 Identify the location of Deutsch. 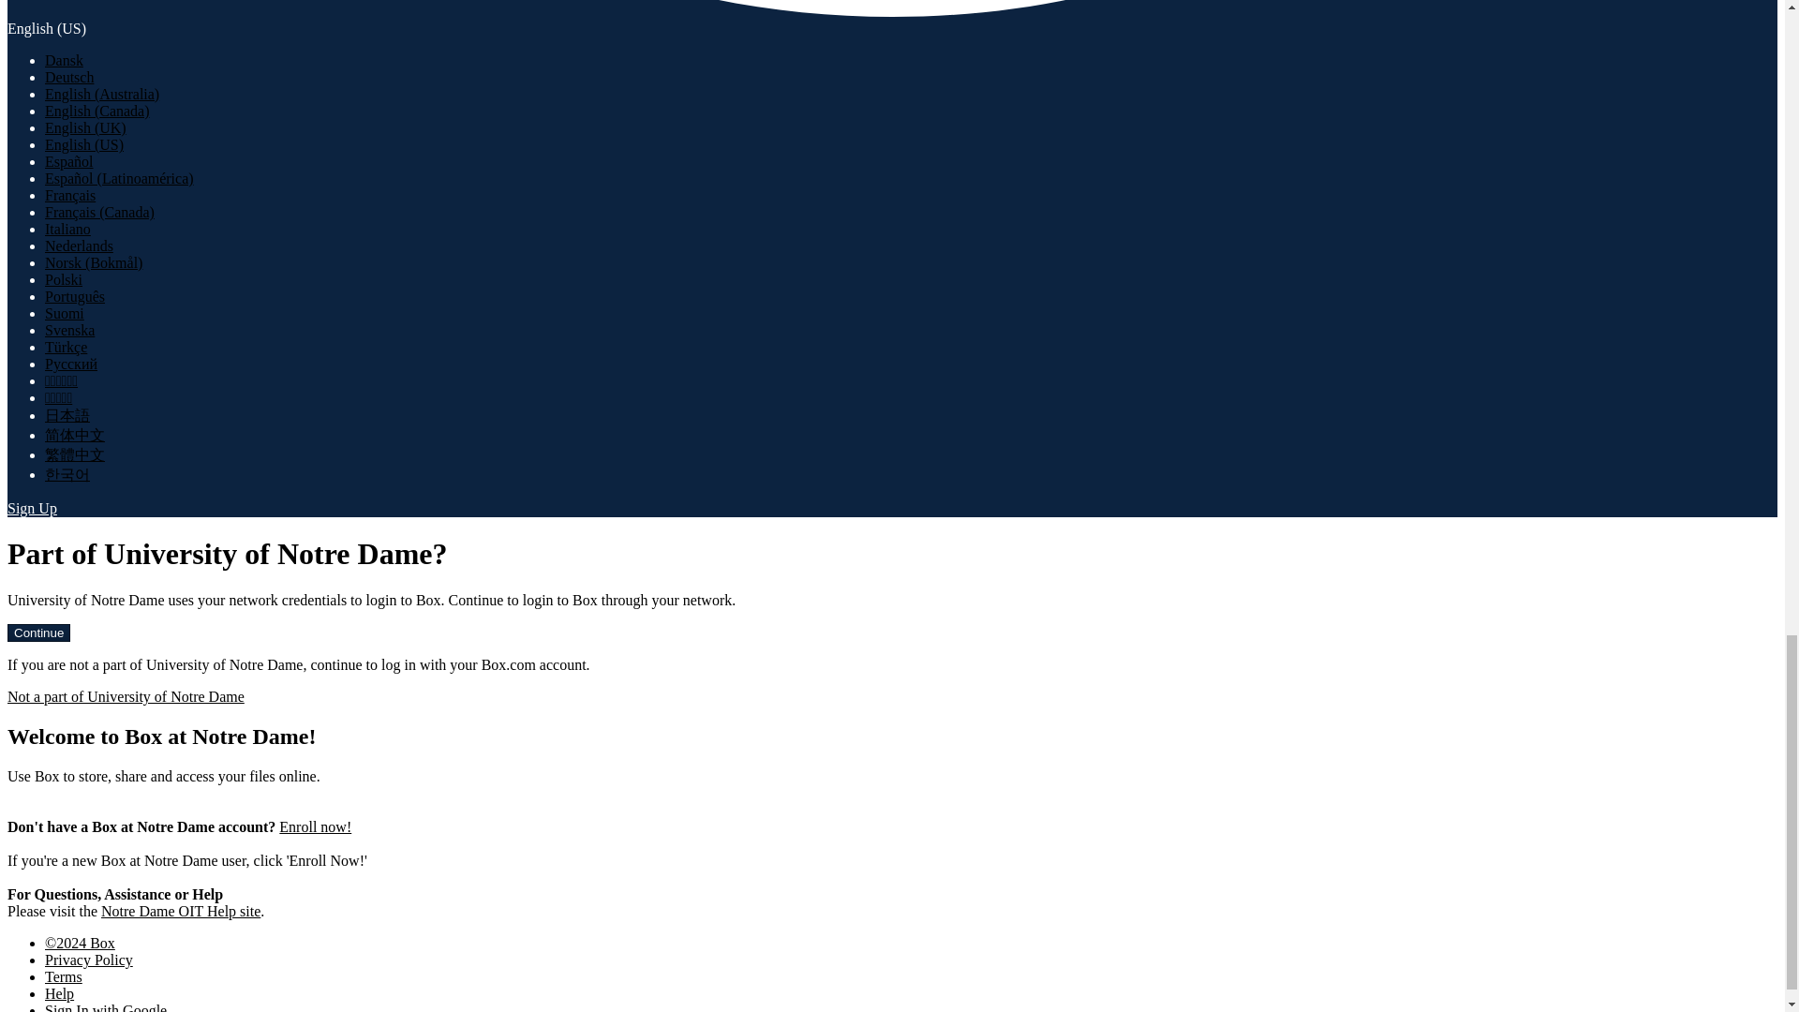
(69, 77).